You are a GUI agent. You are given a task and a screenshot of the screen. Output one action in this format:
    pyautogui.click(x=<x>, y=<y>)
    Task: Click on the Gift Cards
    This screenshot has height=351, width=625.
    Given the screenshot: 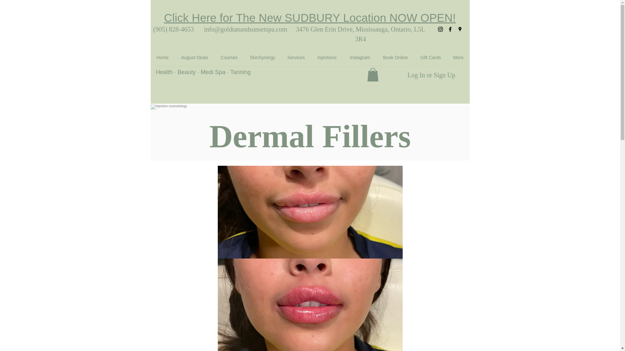 What is the action you would take?
    pyautogui.click(x=430, y=57)
    